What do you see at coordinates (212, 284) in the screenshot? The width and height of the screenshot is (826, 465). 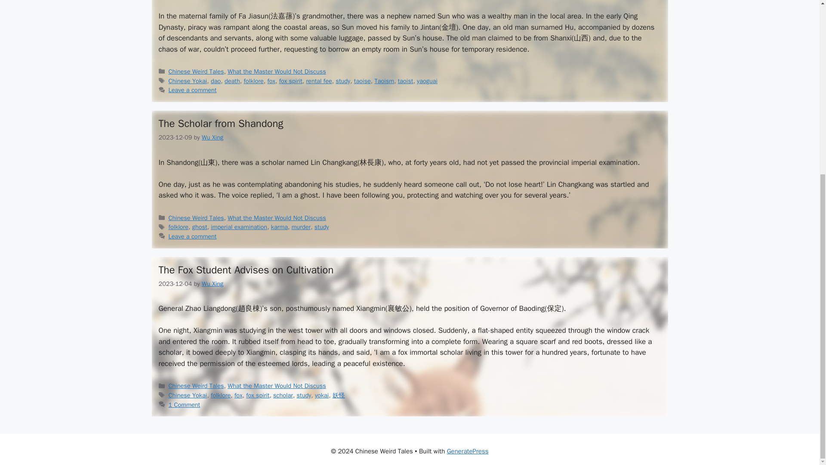 I see `View all posts by Wu Xing` at bounding box center [212, 284].